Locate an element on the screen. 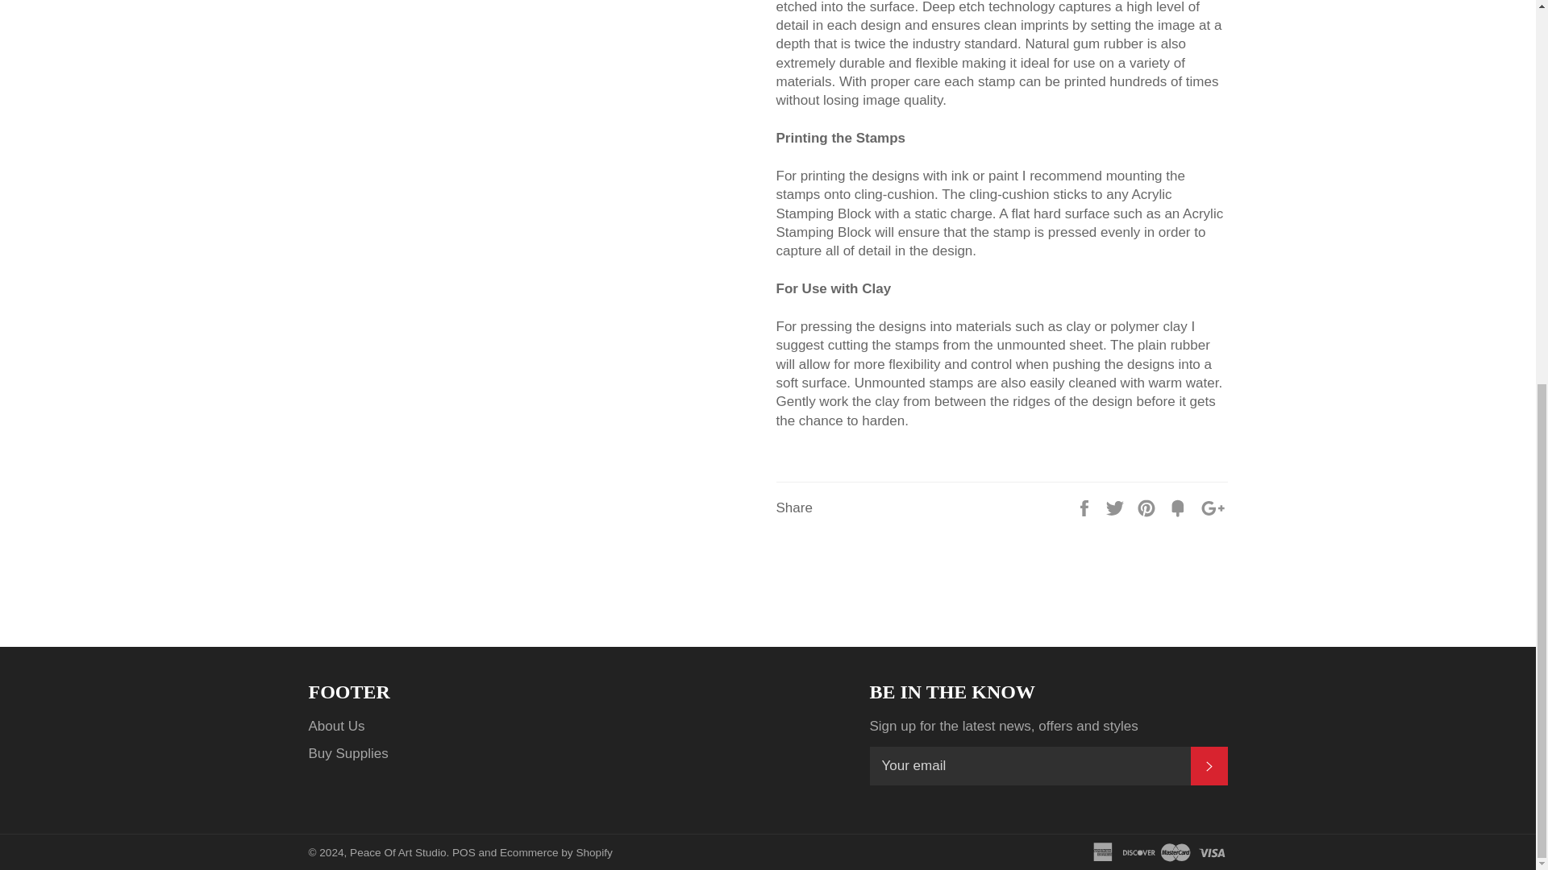 This screenshot has width=1548, height=870. About Us is located at coordinates (335, 727).